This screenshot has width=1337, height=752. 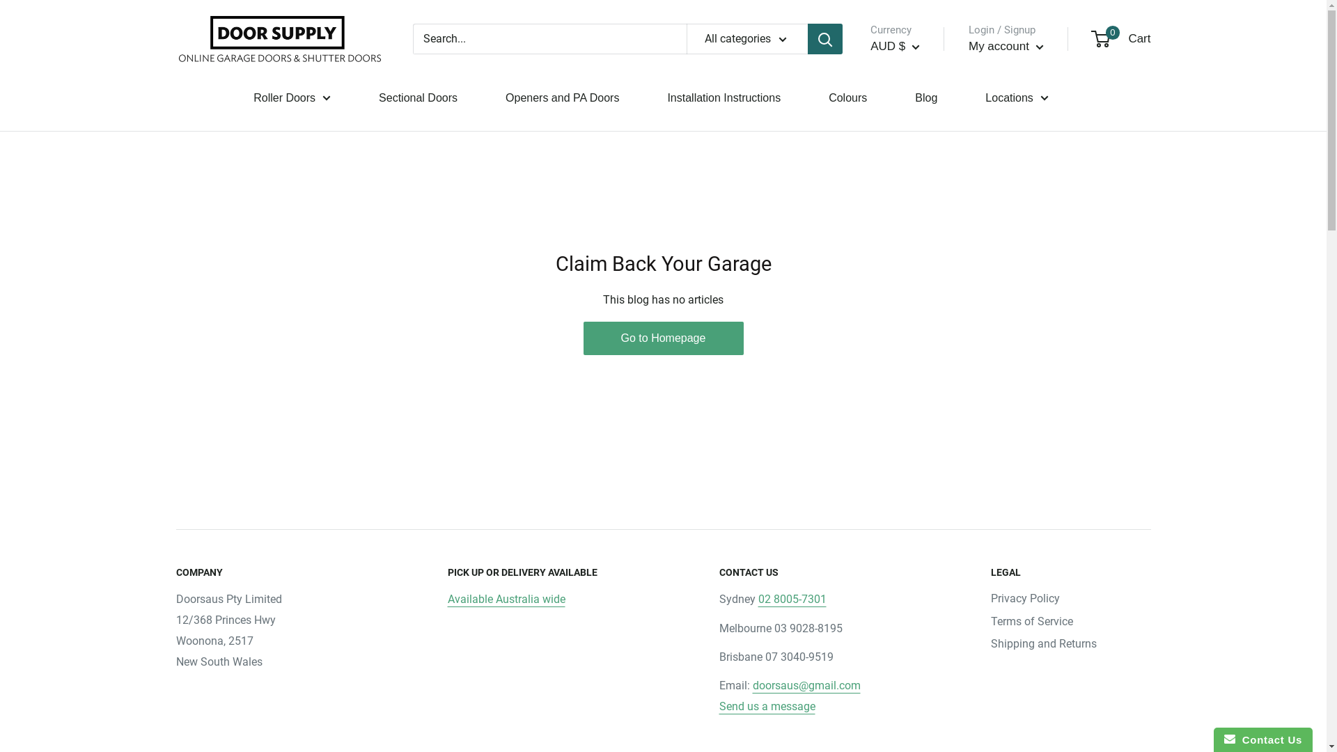 What do you see at coordinates (916, 401) in the screenshot?
I see `BBD` at bounding box center [916, 401].